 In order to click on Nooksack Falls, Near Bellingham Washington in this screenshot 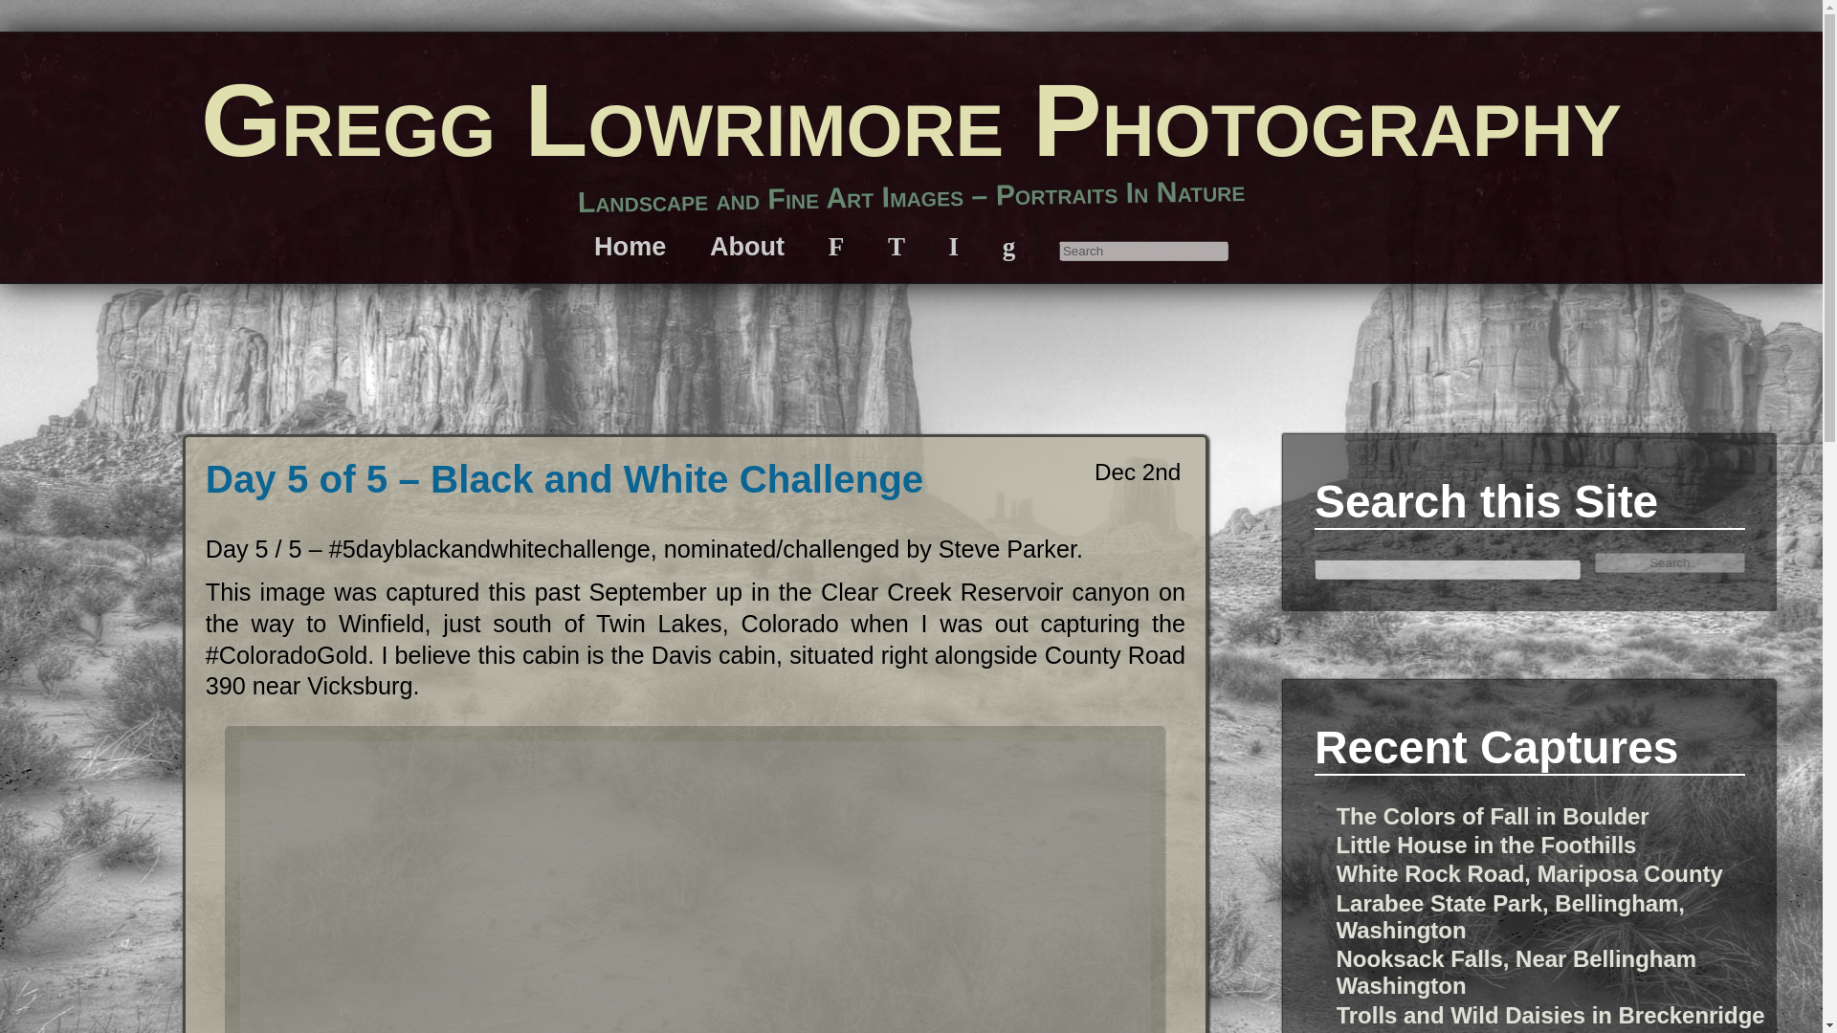, I will do `click(1516, 972)`.